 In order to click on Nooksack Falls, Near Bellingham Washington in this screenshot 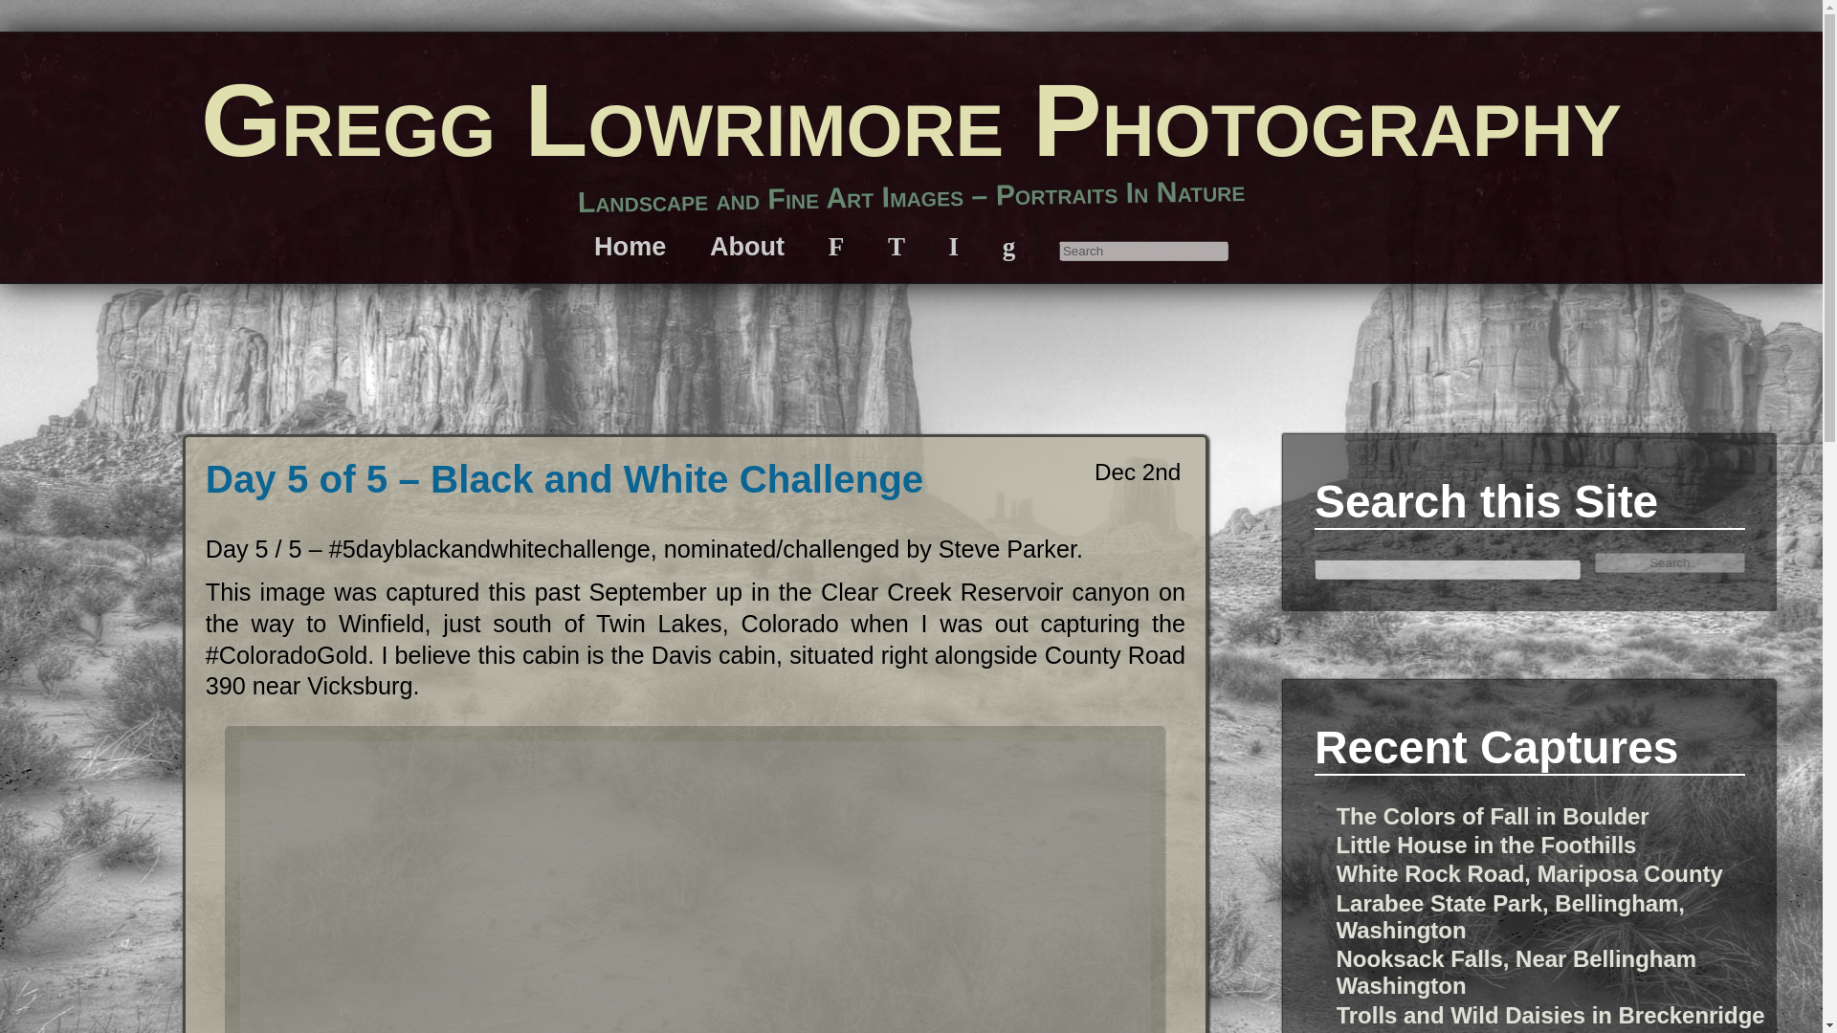, I will do `click(1516, 972)`.